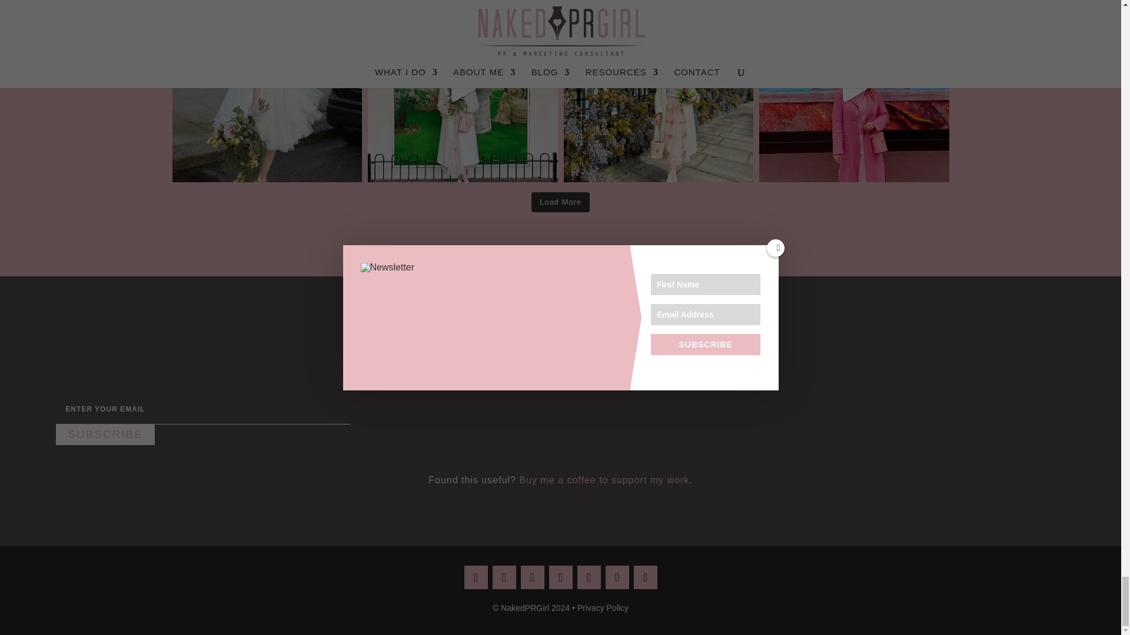 The width and height of the screenshot is (1130, 635). I want to click on Follow on Pinterest, so click(531, 577).